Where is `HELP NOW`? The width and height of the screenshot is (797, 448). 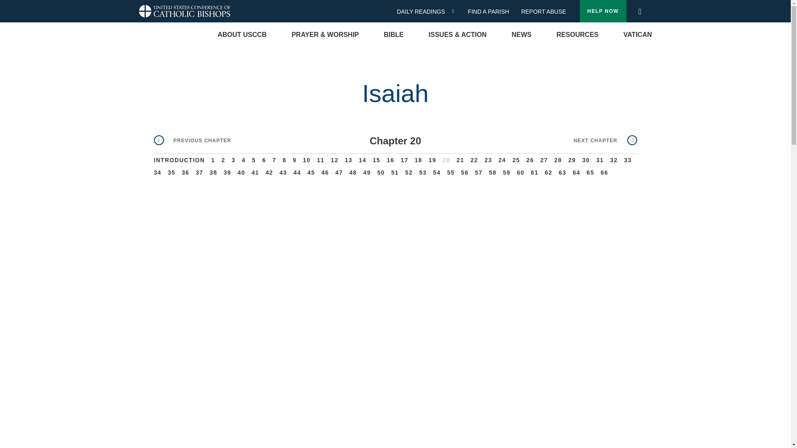
HELP NOW is located at coordinates (603, 11).